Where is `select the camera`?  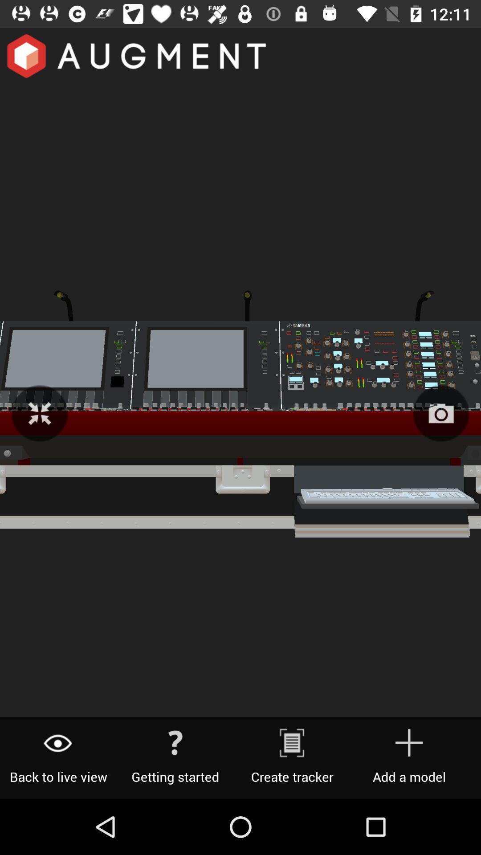
select the camera is located at coordinates (441, 413).